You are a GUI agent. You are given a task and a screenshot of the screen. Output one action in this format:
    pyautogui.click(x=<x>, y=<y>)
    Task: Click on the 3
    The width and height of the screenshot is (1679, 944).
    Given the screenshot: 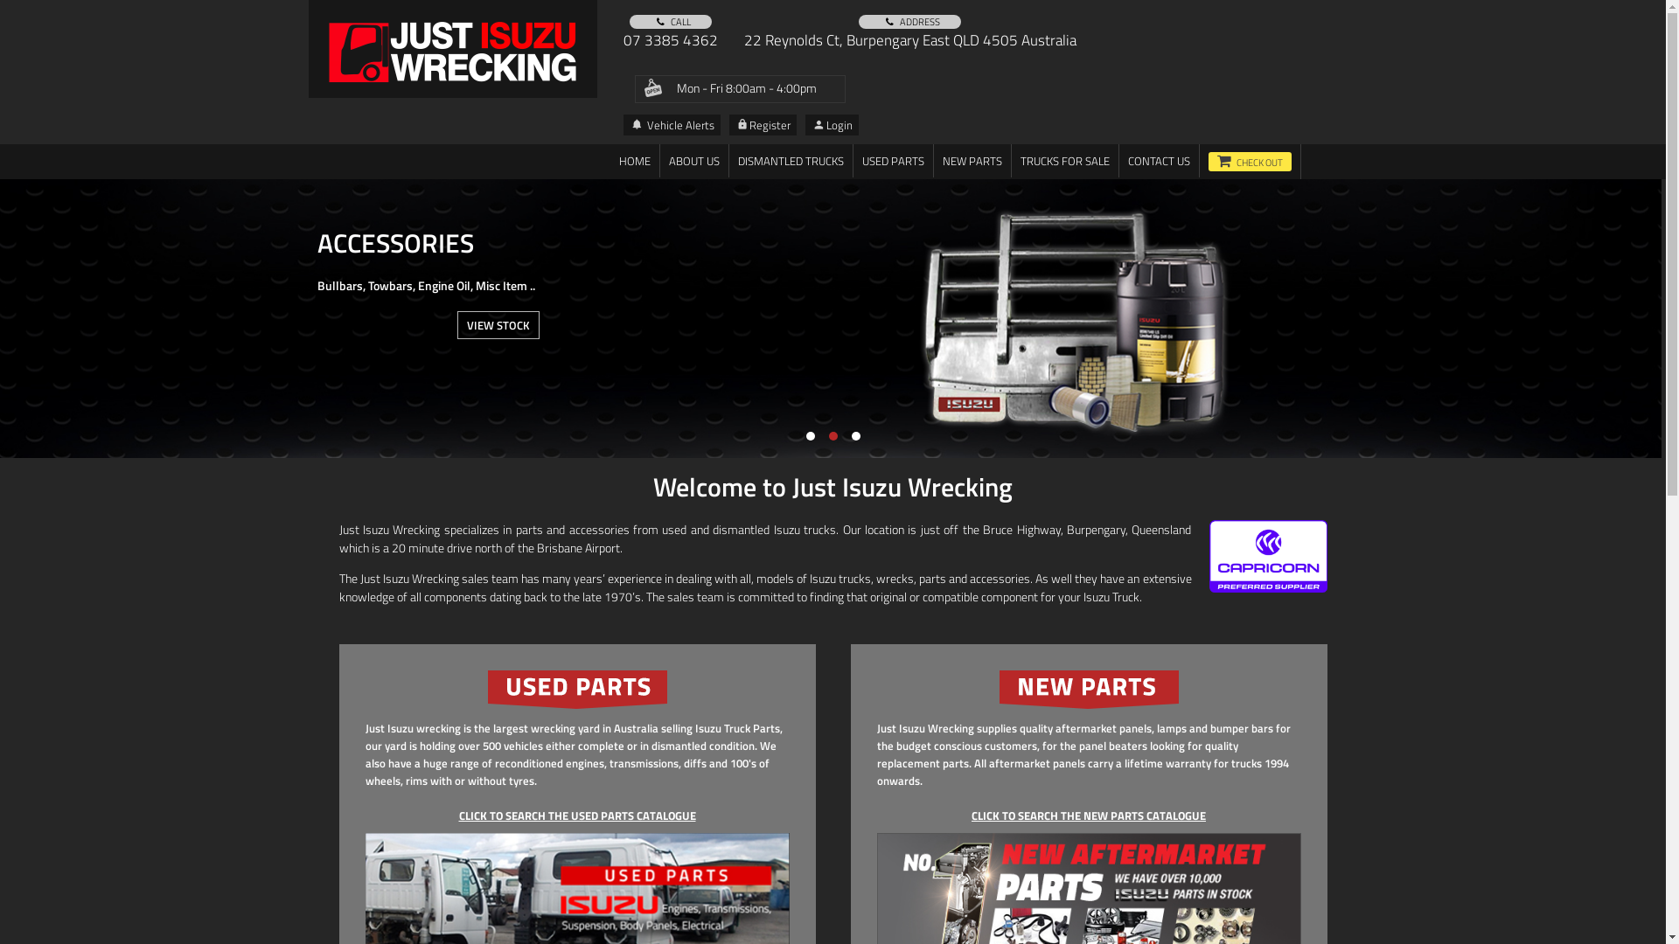 What is the action you would take?
    pyautogui.click(x=855, y=436)
    